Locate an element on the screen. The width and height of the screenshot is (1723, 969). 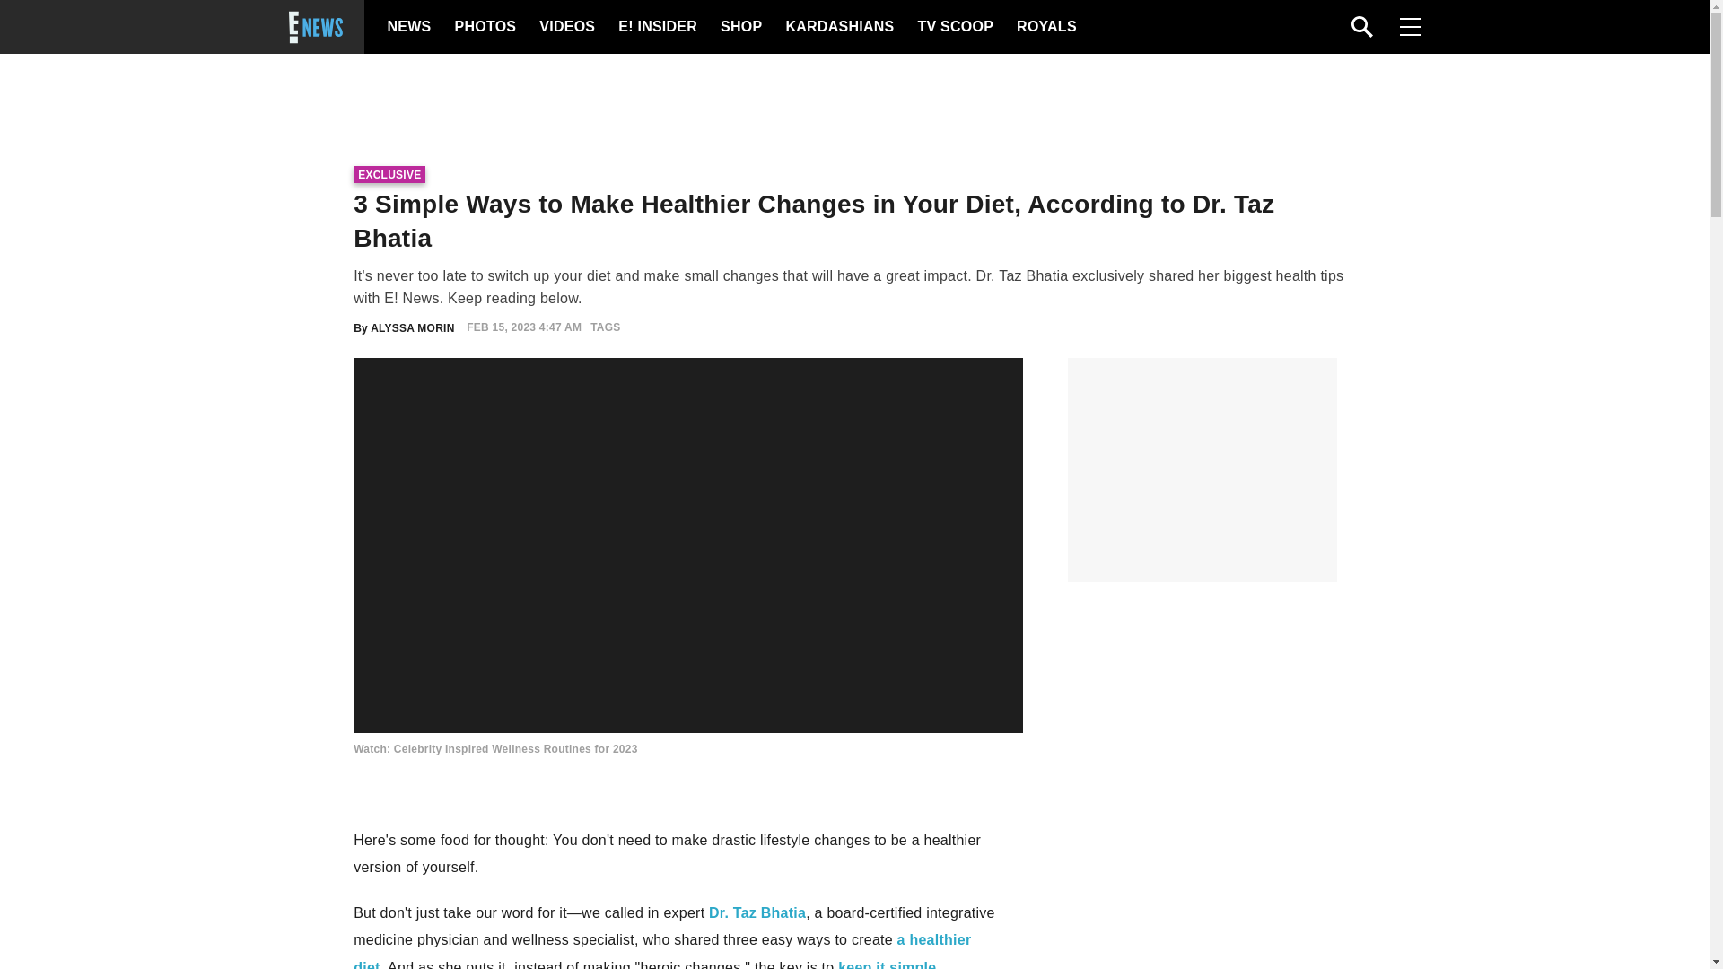
a healthier diet is located at coordinates (662, 950).